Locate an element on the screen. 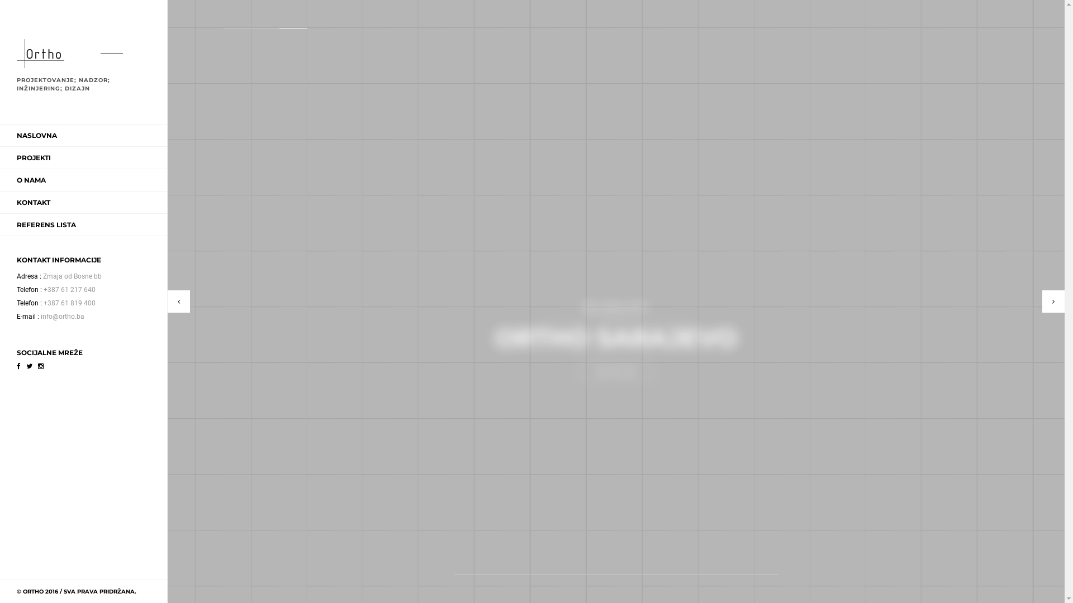 The image size is (1073, 603). NASLOVNA is located at coordinates (37, 135).